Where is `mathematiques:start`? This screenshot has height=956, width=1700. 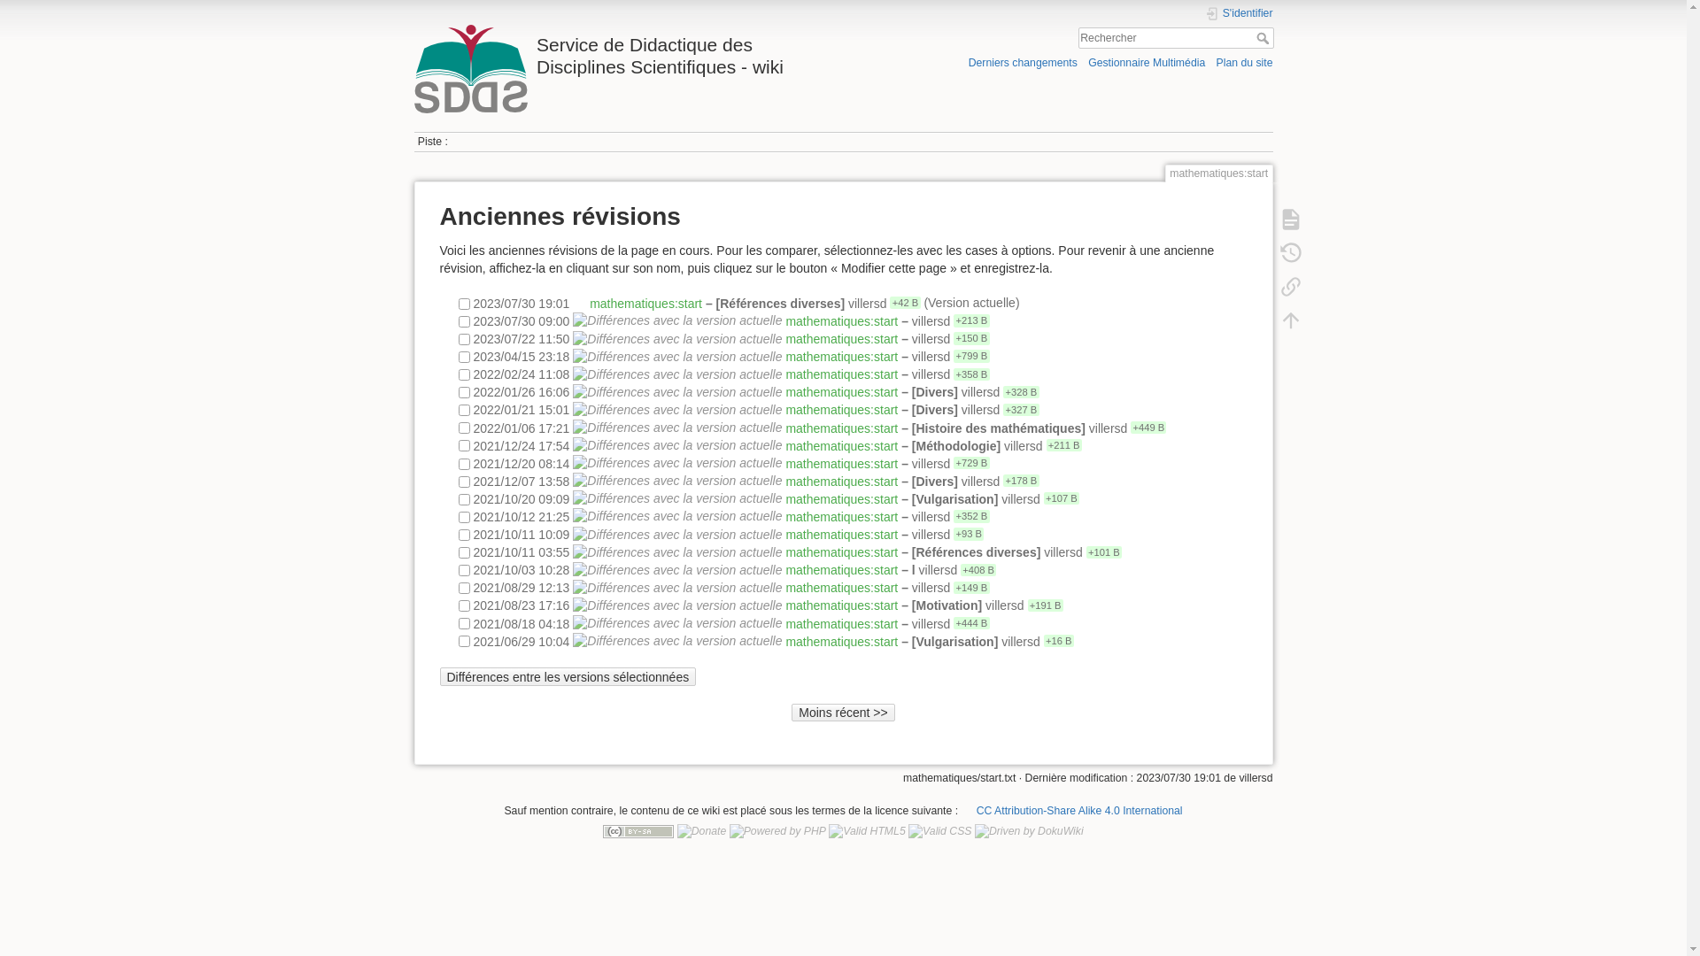
mathematiques:start is located at coordinates (841, 463).